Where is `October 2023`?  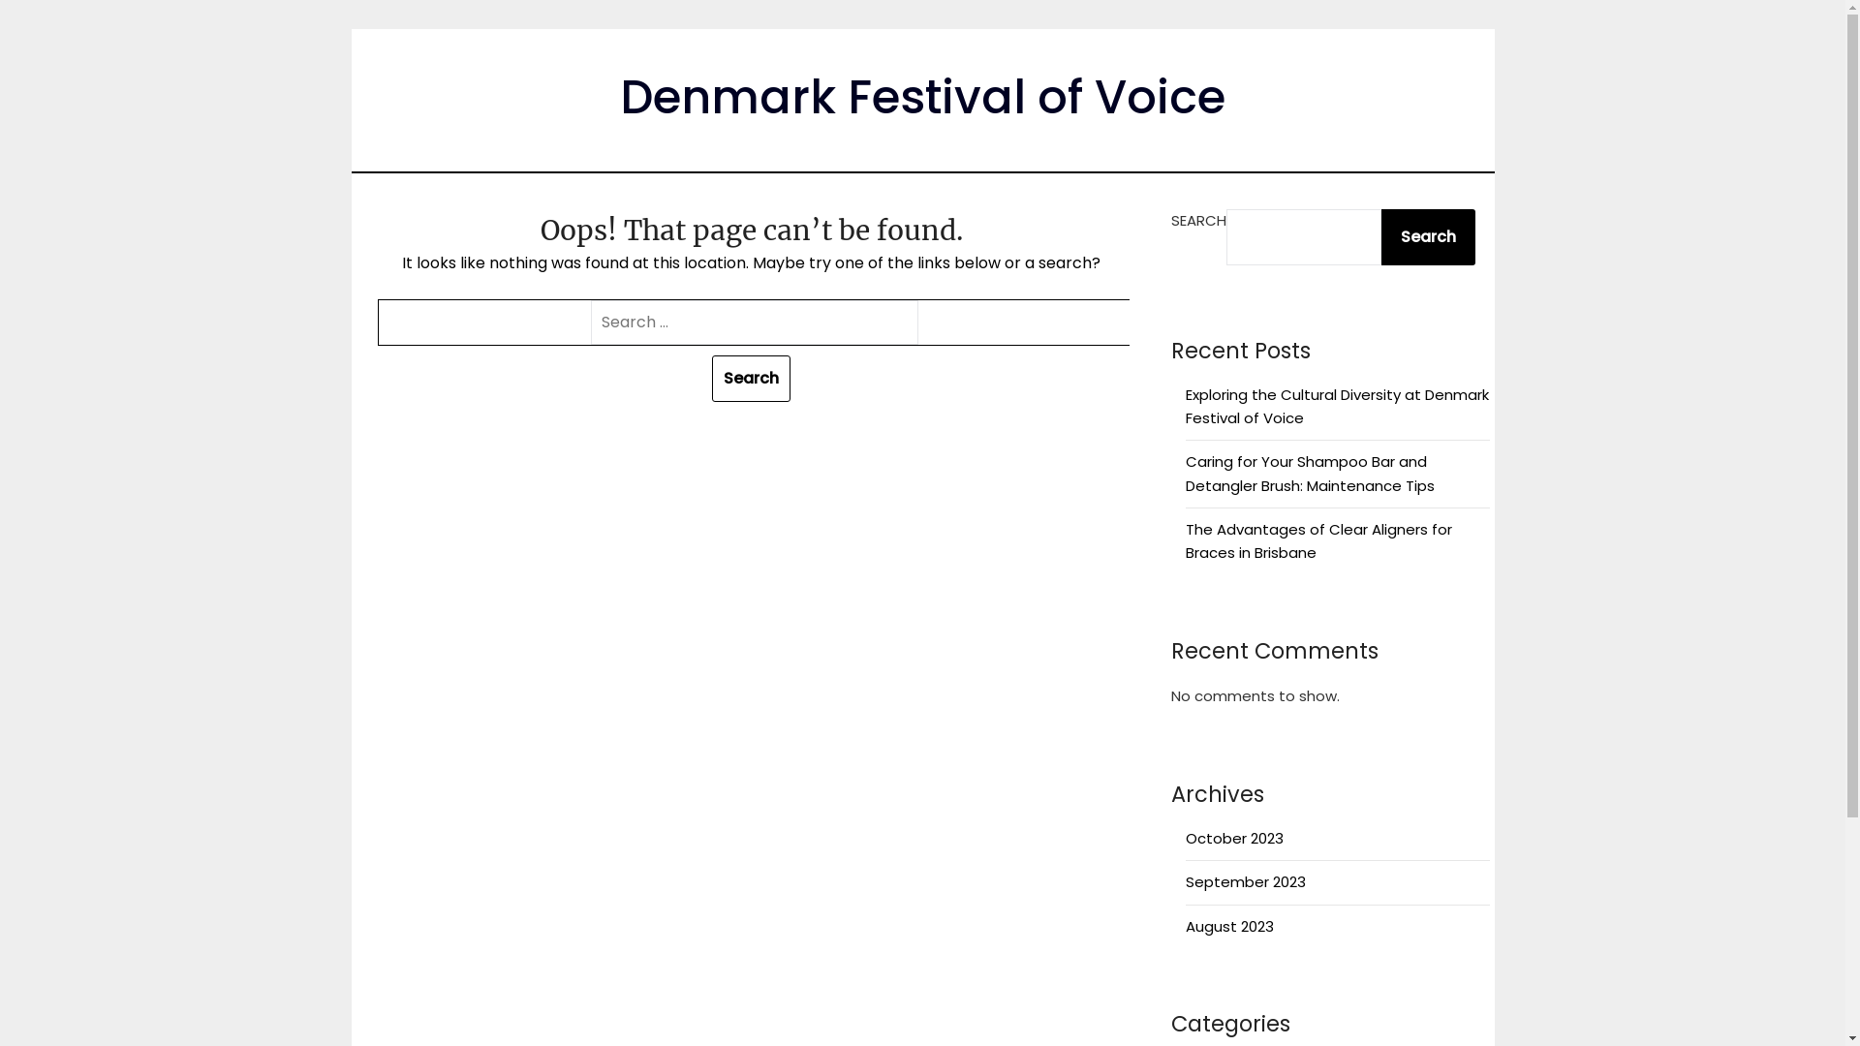
October 2023 is located at coordinates (1234, 839).